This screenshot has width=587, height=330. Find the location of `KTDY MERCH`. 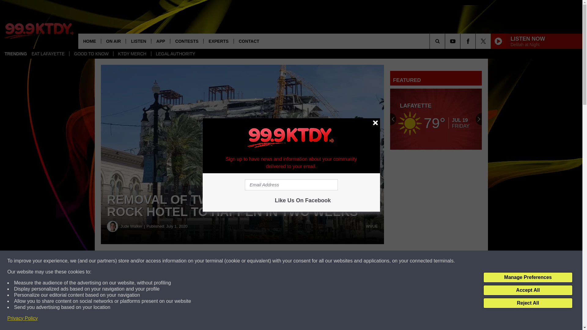

KTDY MERCH is located at coordinates (132, 54).